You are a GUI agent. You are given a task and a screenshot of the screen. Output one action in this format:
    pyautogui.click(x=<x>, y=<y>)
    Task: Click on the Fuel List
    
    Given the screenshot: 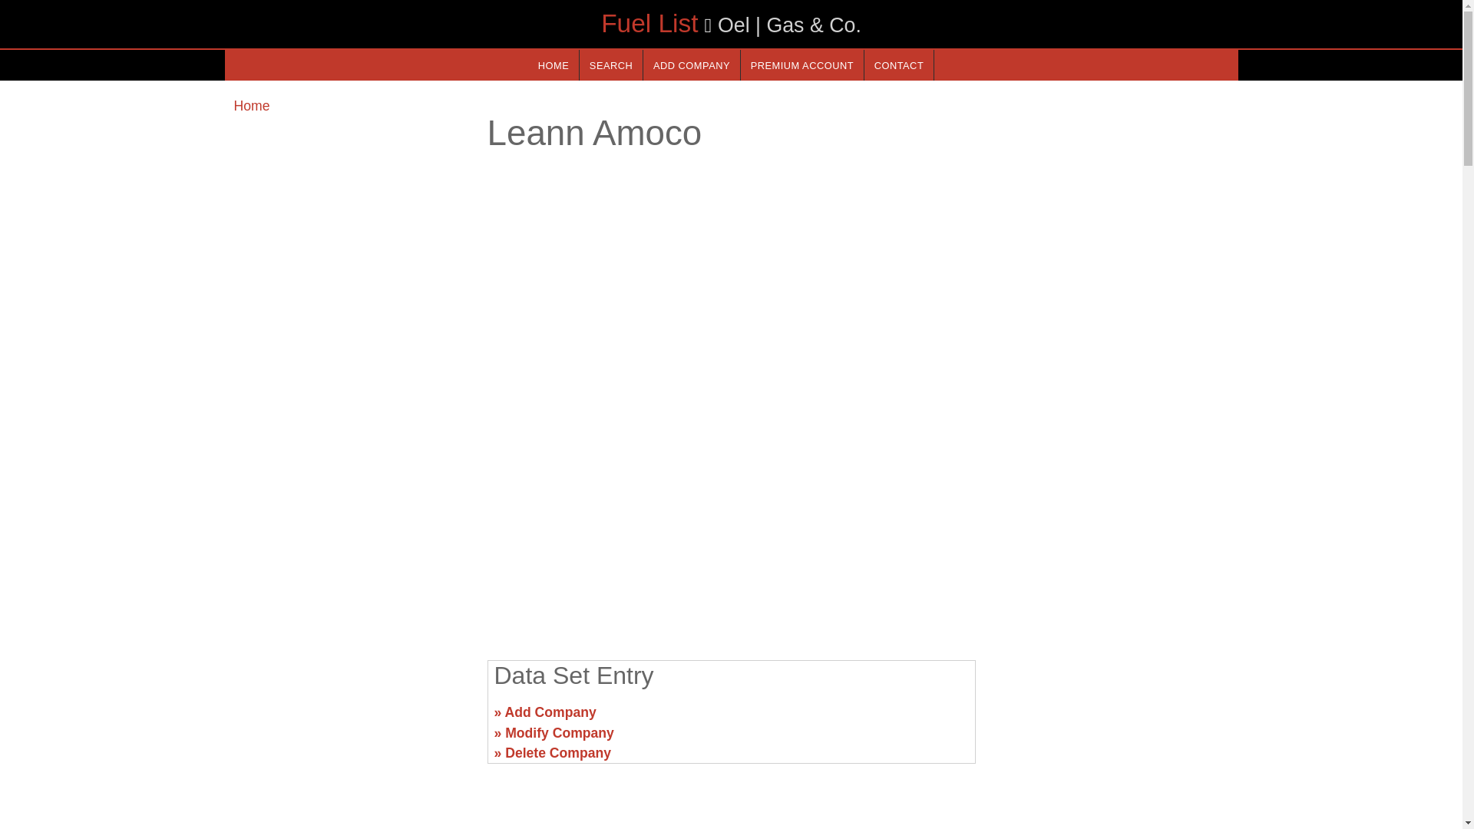 What is the action you would take?
    pyautogui.click(x=649, y=23)
    